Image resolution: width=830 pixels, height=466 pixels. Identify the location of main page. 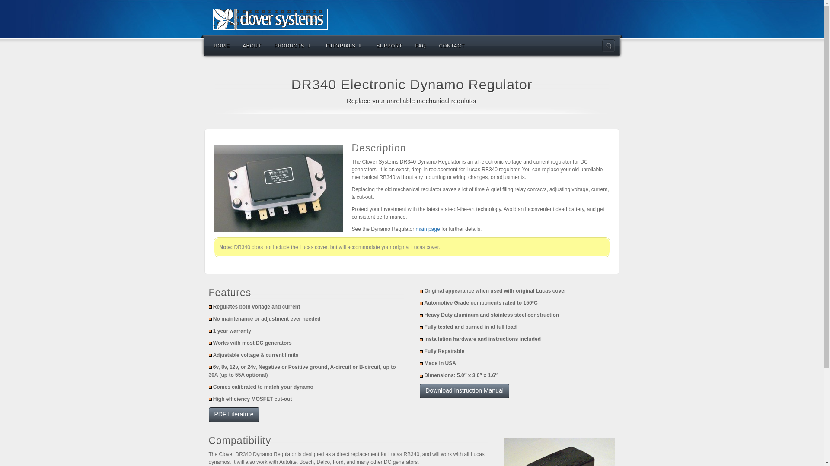
(428, 229).